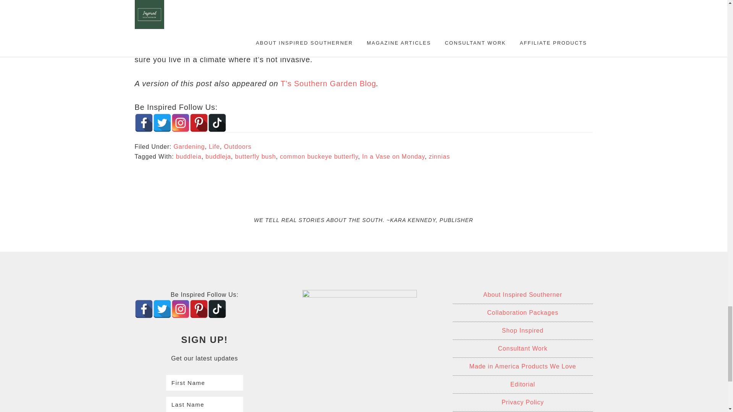 Image resolution: width=733 pixels, height=412 pixels. What do you see at coordinates (216, 309) in the screenshot?
I see `TikTok` at bounding box center [216, 309].